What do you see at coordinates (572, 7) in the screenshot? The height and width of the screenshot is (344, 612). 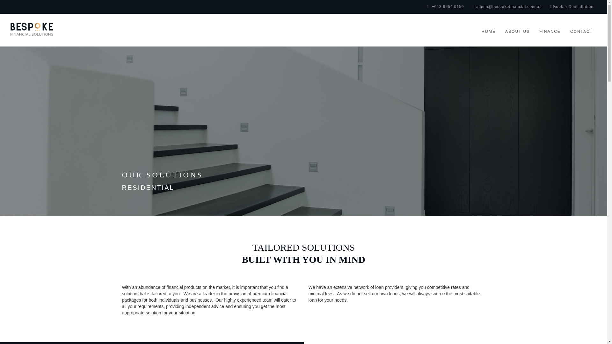 I see `Book a Consultation` at bounding box center [572, 7].